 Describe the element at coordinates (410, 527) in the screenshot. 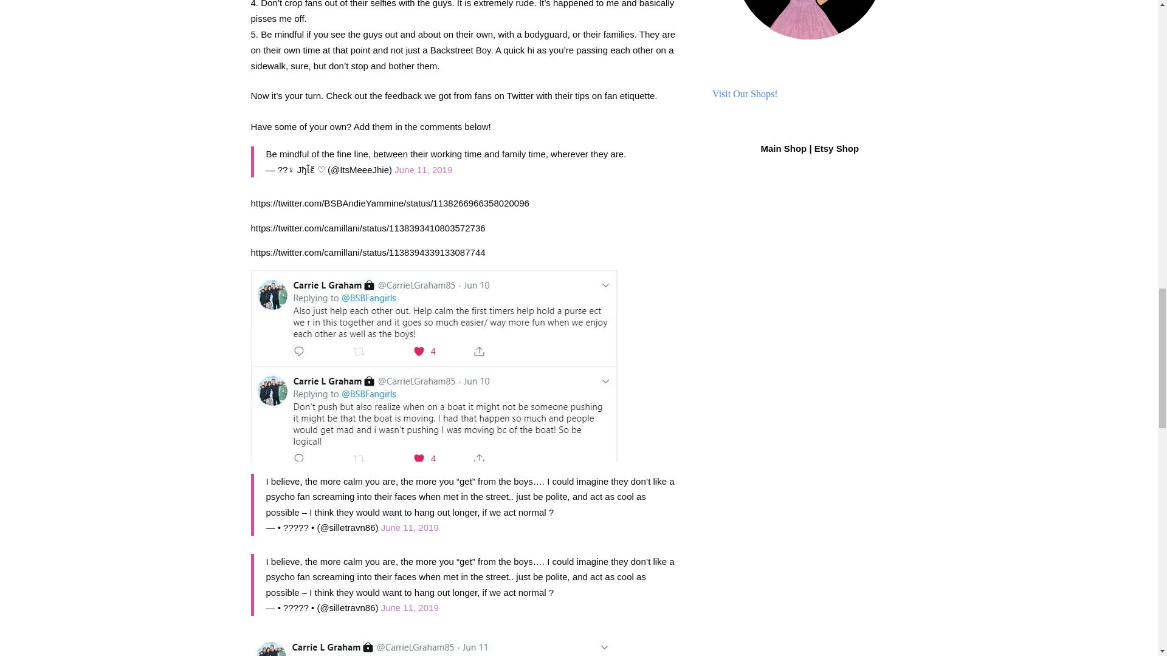

I see `June 11, 2019` at that location.